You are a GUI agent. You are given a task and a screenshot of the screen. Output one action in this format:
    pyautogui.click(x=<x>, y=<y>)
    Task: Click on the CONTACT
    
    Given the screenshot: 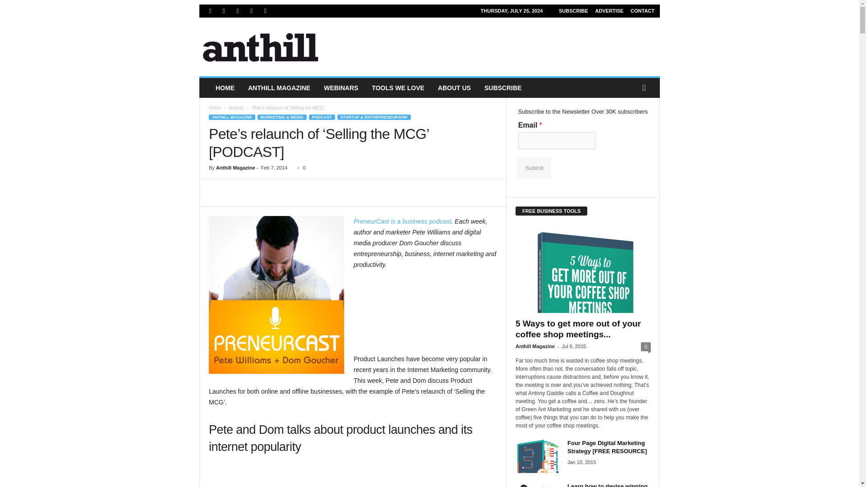 What is the action you would take?
    pyautogui.click(x=642, y=11)
    